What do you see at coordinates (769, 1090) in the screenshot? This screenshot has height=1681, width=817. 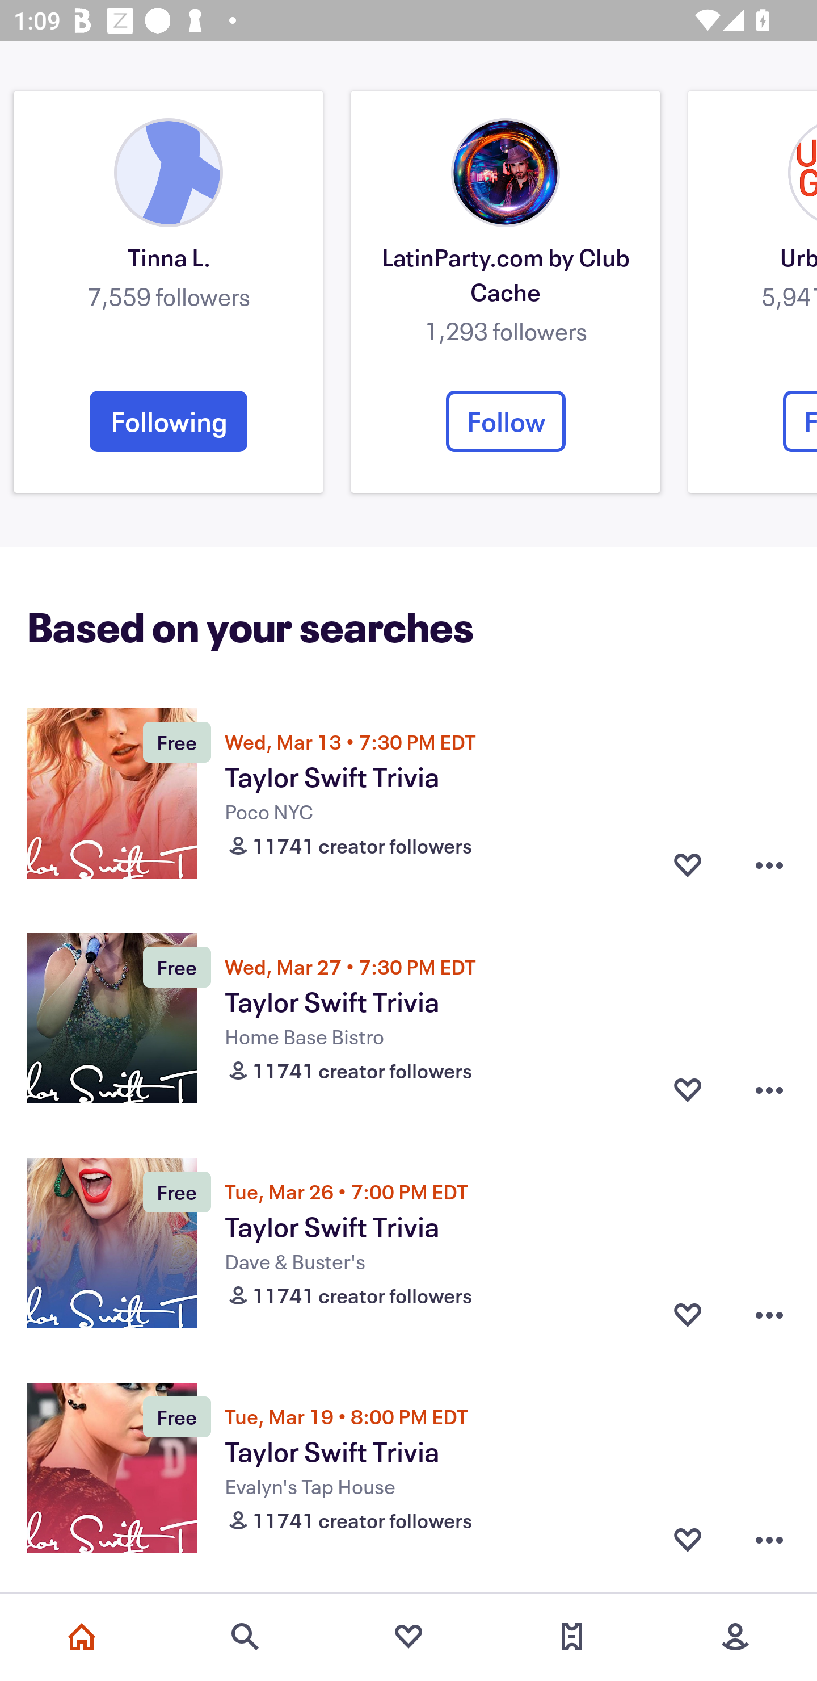 I see `Overflow menu button` at bounding box center [769, 1090].